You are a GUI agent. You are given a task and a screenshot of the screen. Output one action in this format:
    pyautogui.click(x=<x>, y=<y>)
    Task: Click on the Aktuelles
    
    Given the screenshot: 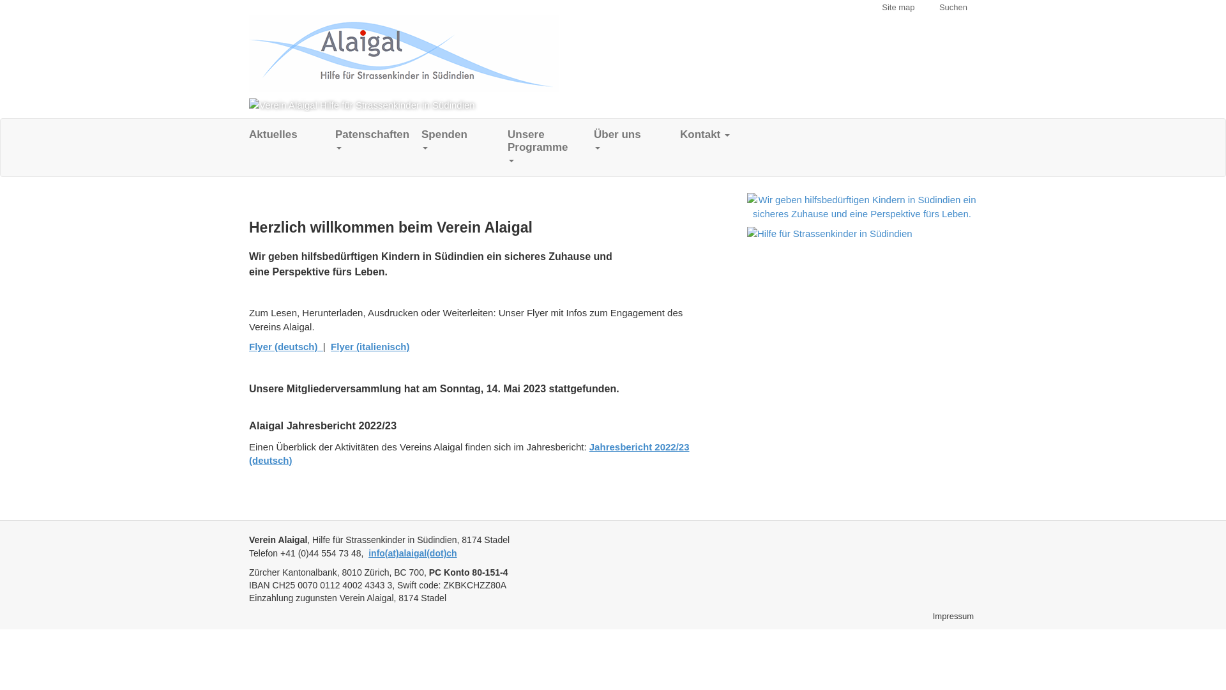 What is the action you would take?
    pyautogui.click(x=292, y=135)
    